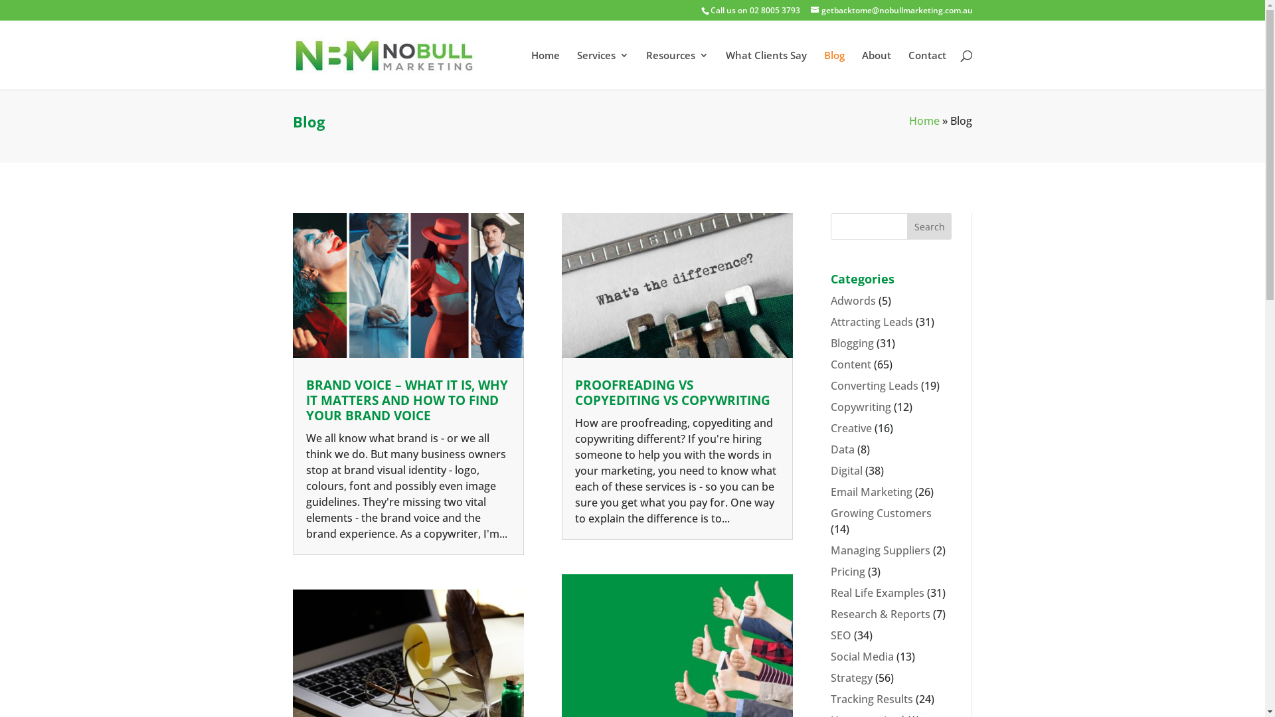 The width and height of the screenshot is (1275, 717). What do you see at coordinates (877, 70) in the screenshot?
I see `About` at bounding box center [877, 70].